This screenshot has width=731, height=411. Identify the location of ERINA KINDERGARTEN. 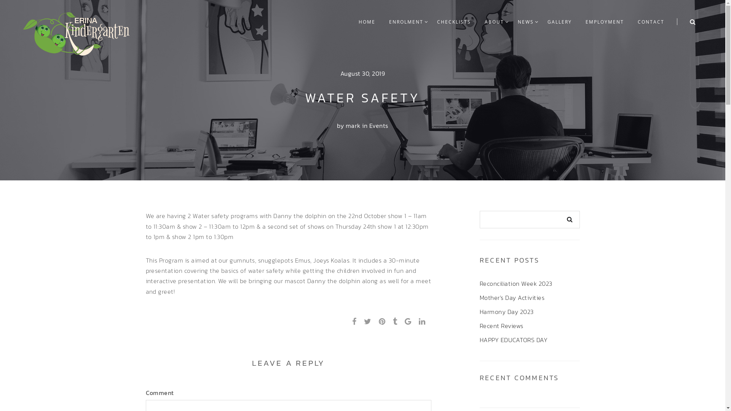
(76, 32).